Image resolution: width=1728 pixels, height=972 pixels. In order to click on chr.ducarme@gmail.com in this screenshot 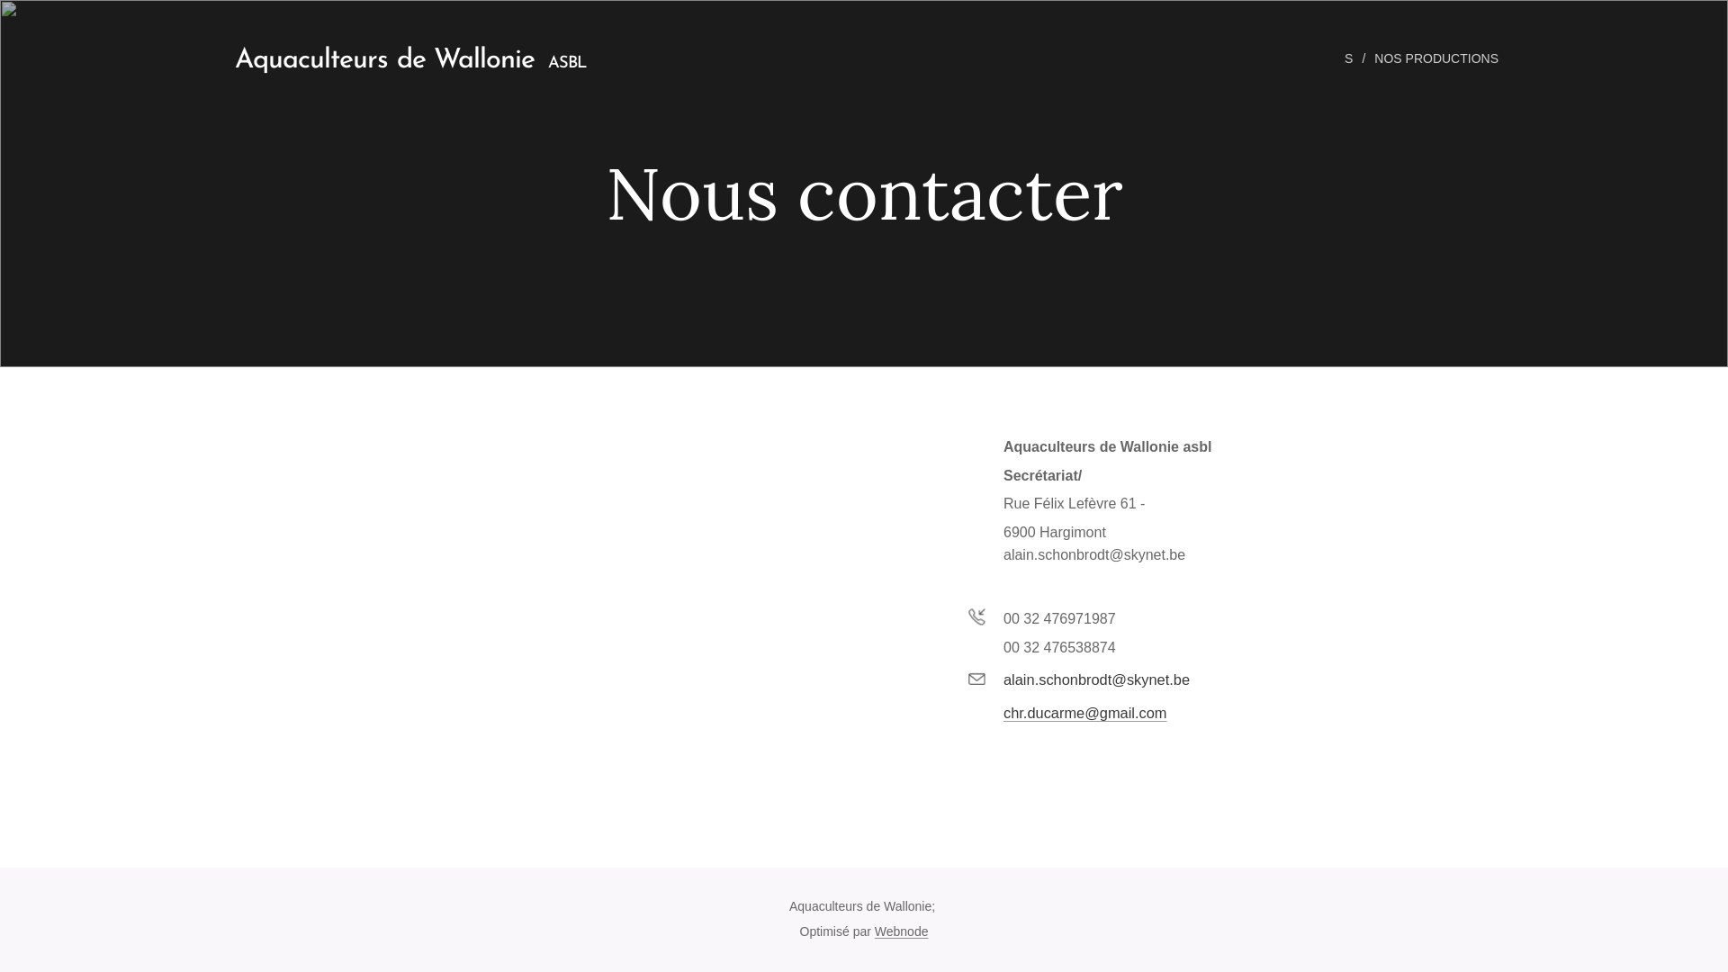, I will do `click(1085, 713)`.